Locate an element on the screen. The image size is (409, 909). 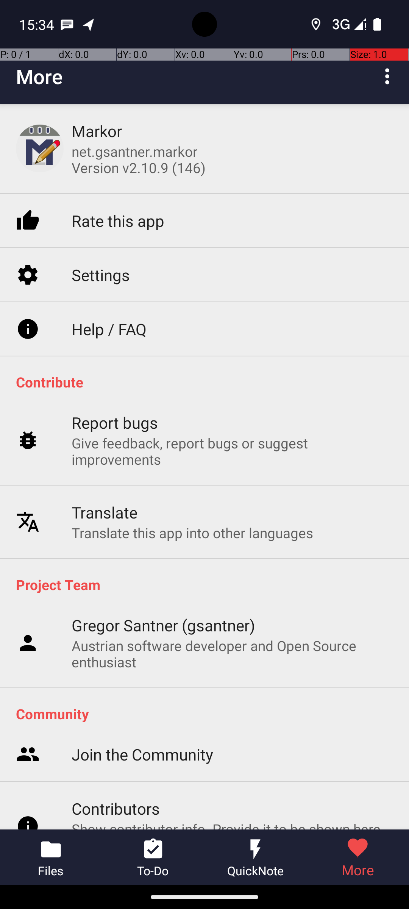
Contributors is located at coordinates (116, 711).